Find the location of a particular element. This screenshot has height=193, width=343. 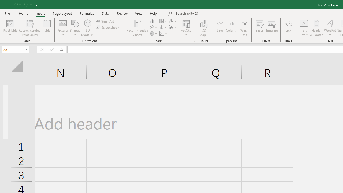

Line is located at coordinates (219, 28).